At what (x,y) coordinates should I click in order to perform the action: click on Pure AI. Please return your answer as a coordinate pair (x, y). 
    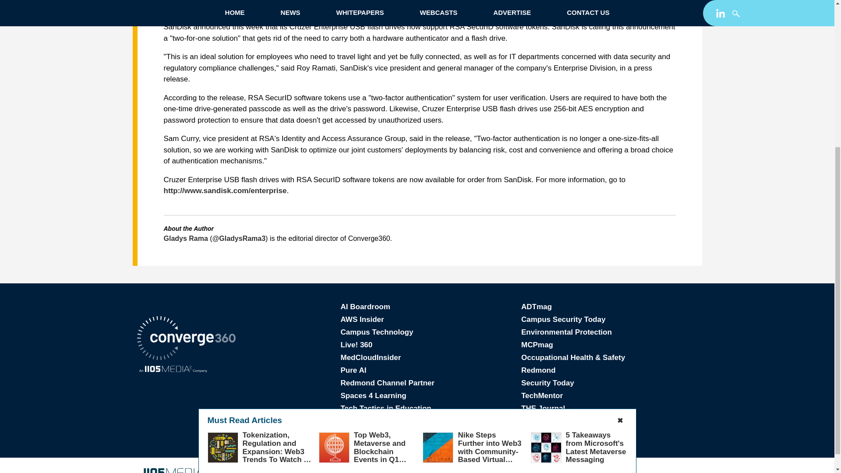
    Looking at the image, I should click on (353, 370).